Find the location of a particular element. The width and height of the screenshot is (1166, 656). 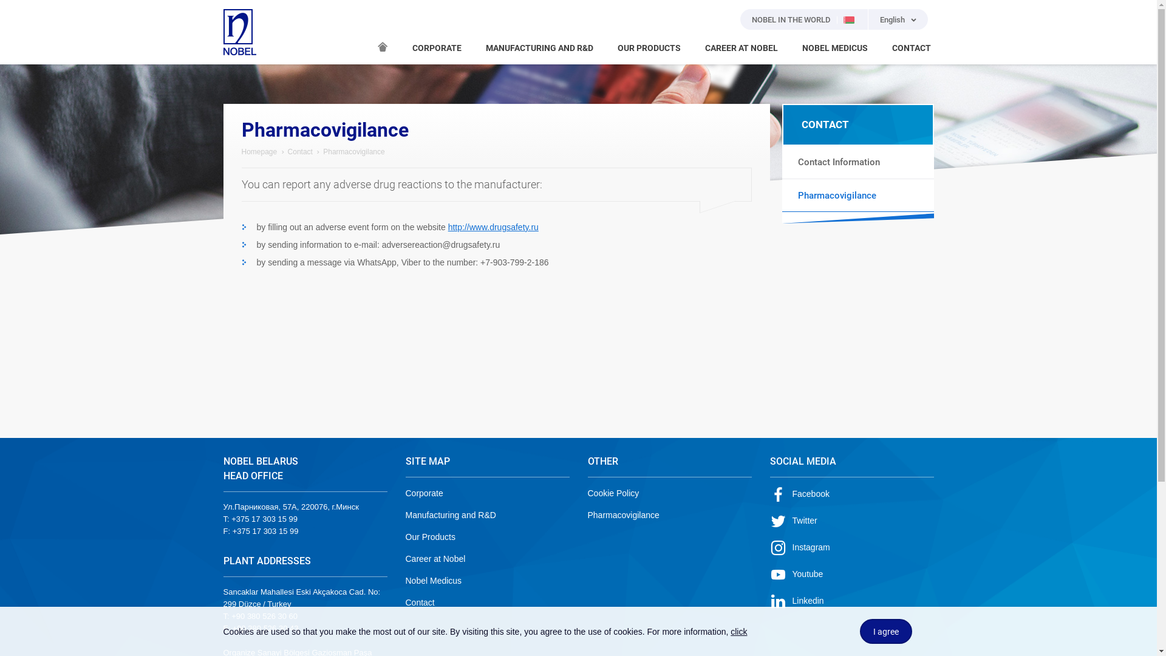

CONTACT is located at coordinates (911, 49).